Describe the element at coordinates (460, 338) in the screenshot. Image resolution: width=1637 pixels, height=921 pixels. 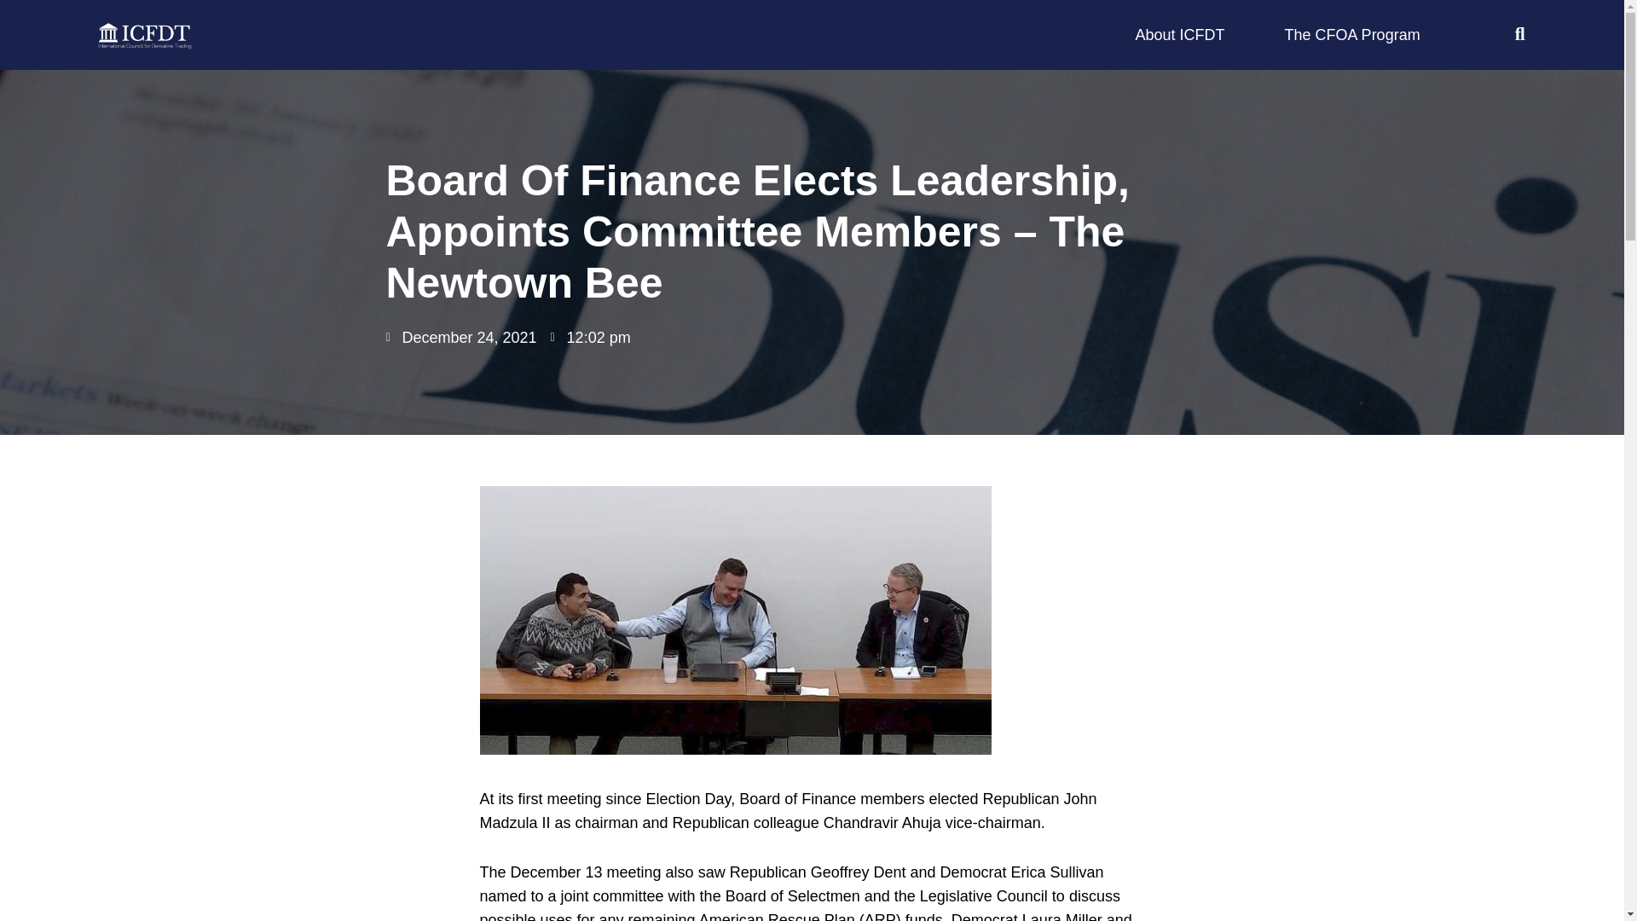
I see `December 24, 2021` at that location.